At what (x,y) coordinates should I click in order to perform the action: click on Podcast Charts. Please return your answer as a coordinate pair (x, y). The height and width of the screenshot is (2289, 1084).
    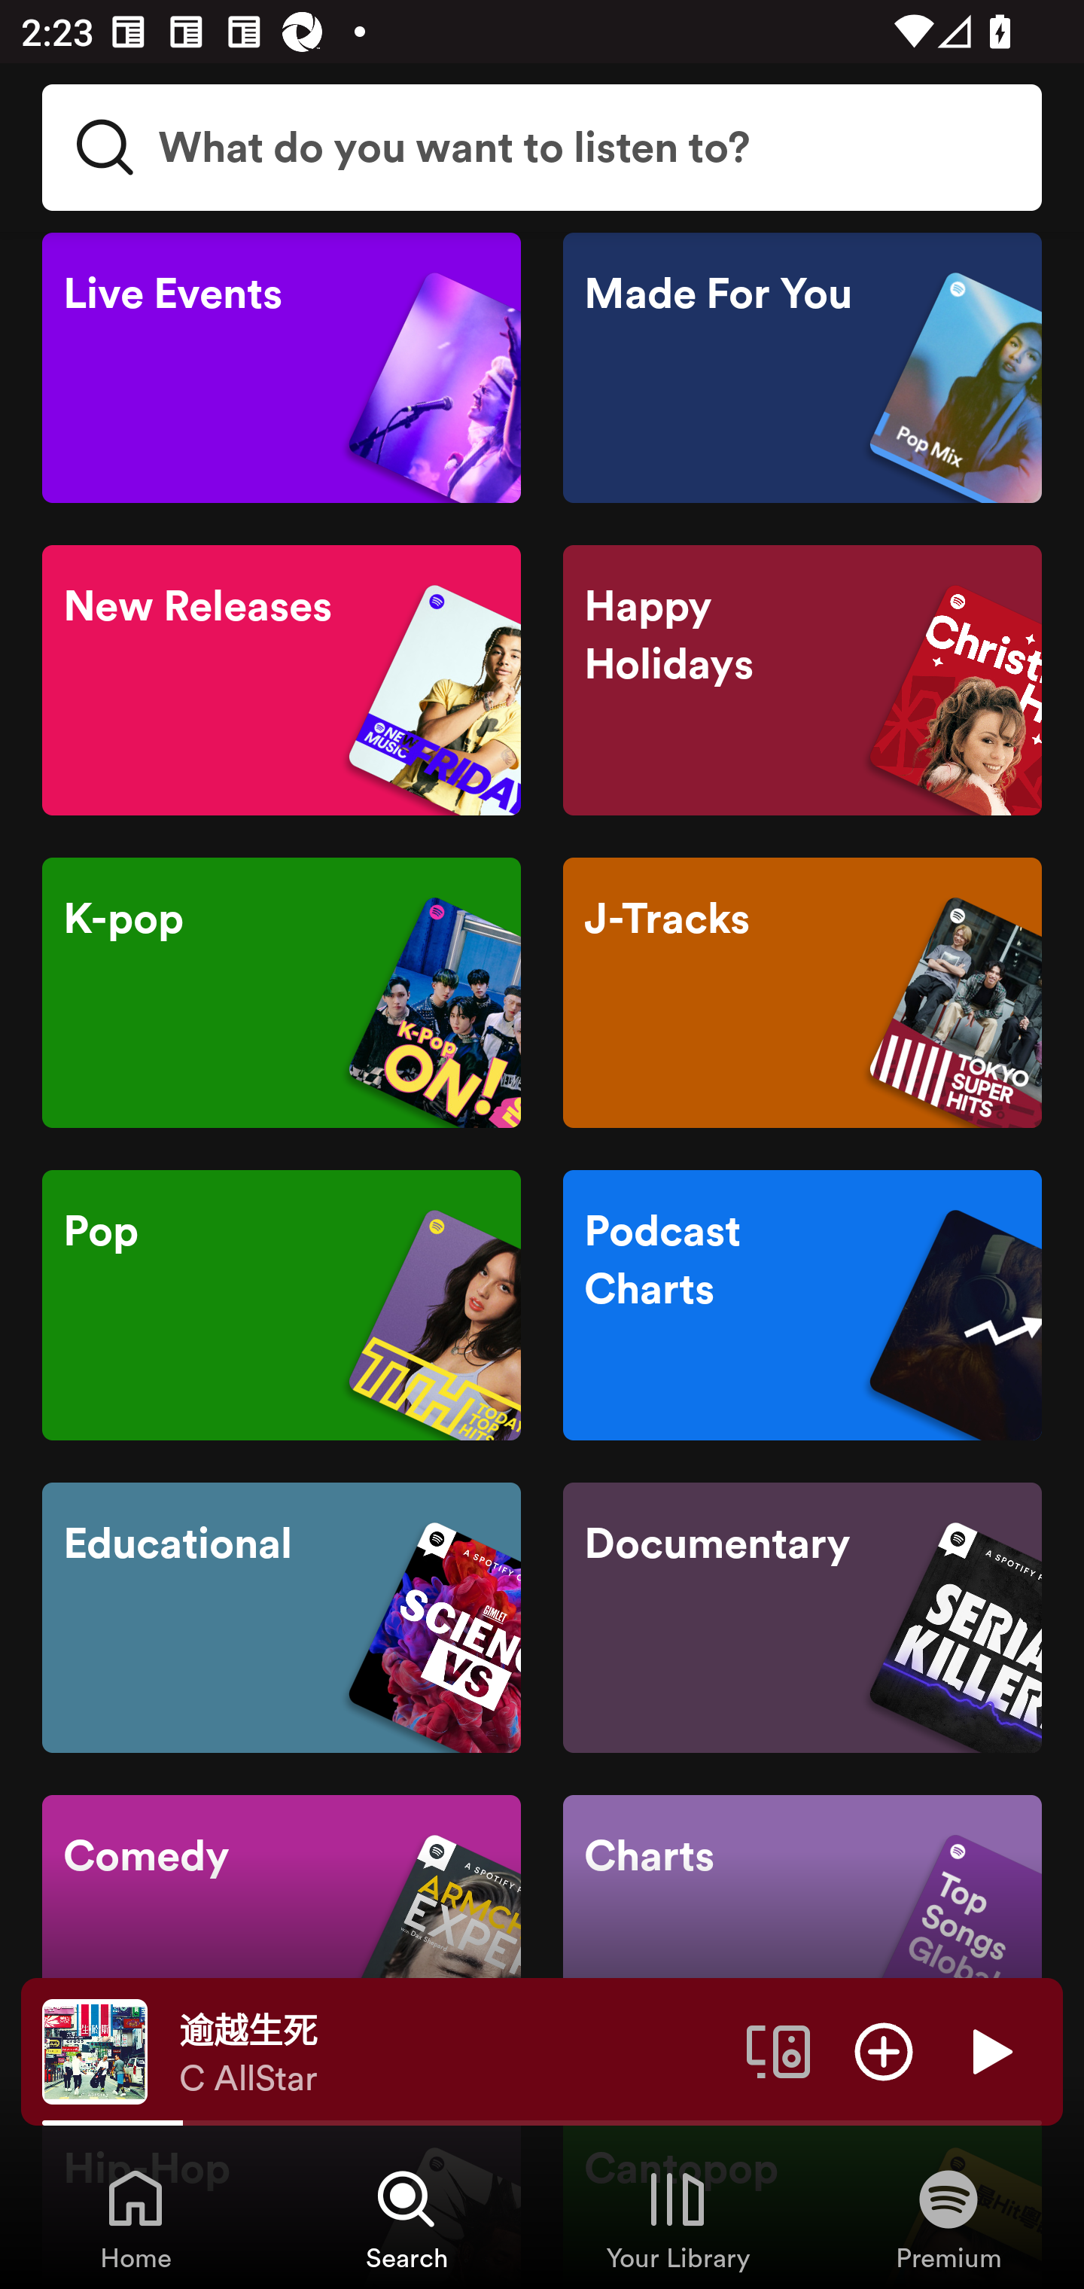
    Looking at the image, I should click on (802, 1304).